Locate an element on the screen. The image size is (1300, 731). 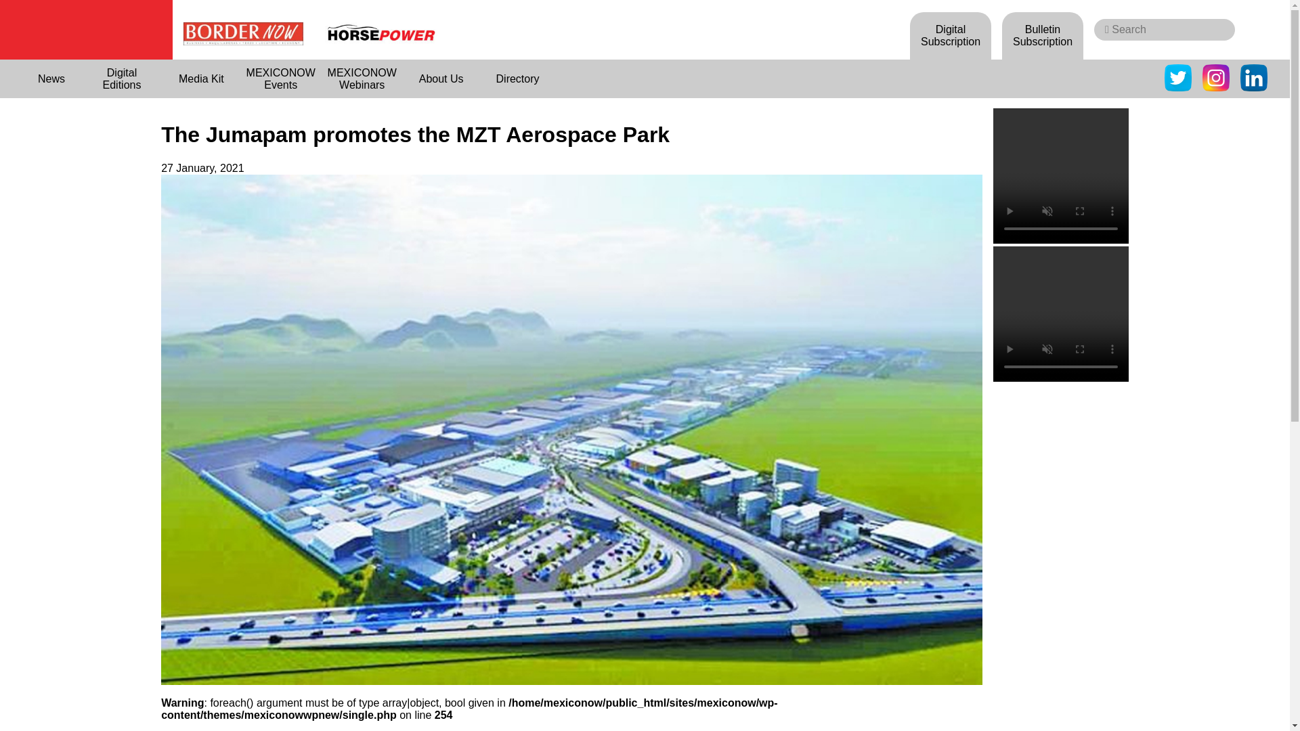
About Us is located at coordinates (441, 79).